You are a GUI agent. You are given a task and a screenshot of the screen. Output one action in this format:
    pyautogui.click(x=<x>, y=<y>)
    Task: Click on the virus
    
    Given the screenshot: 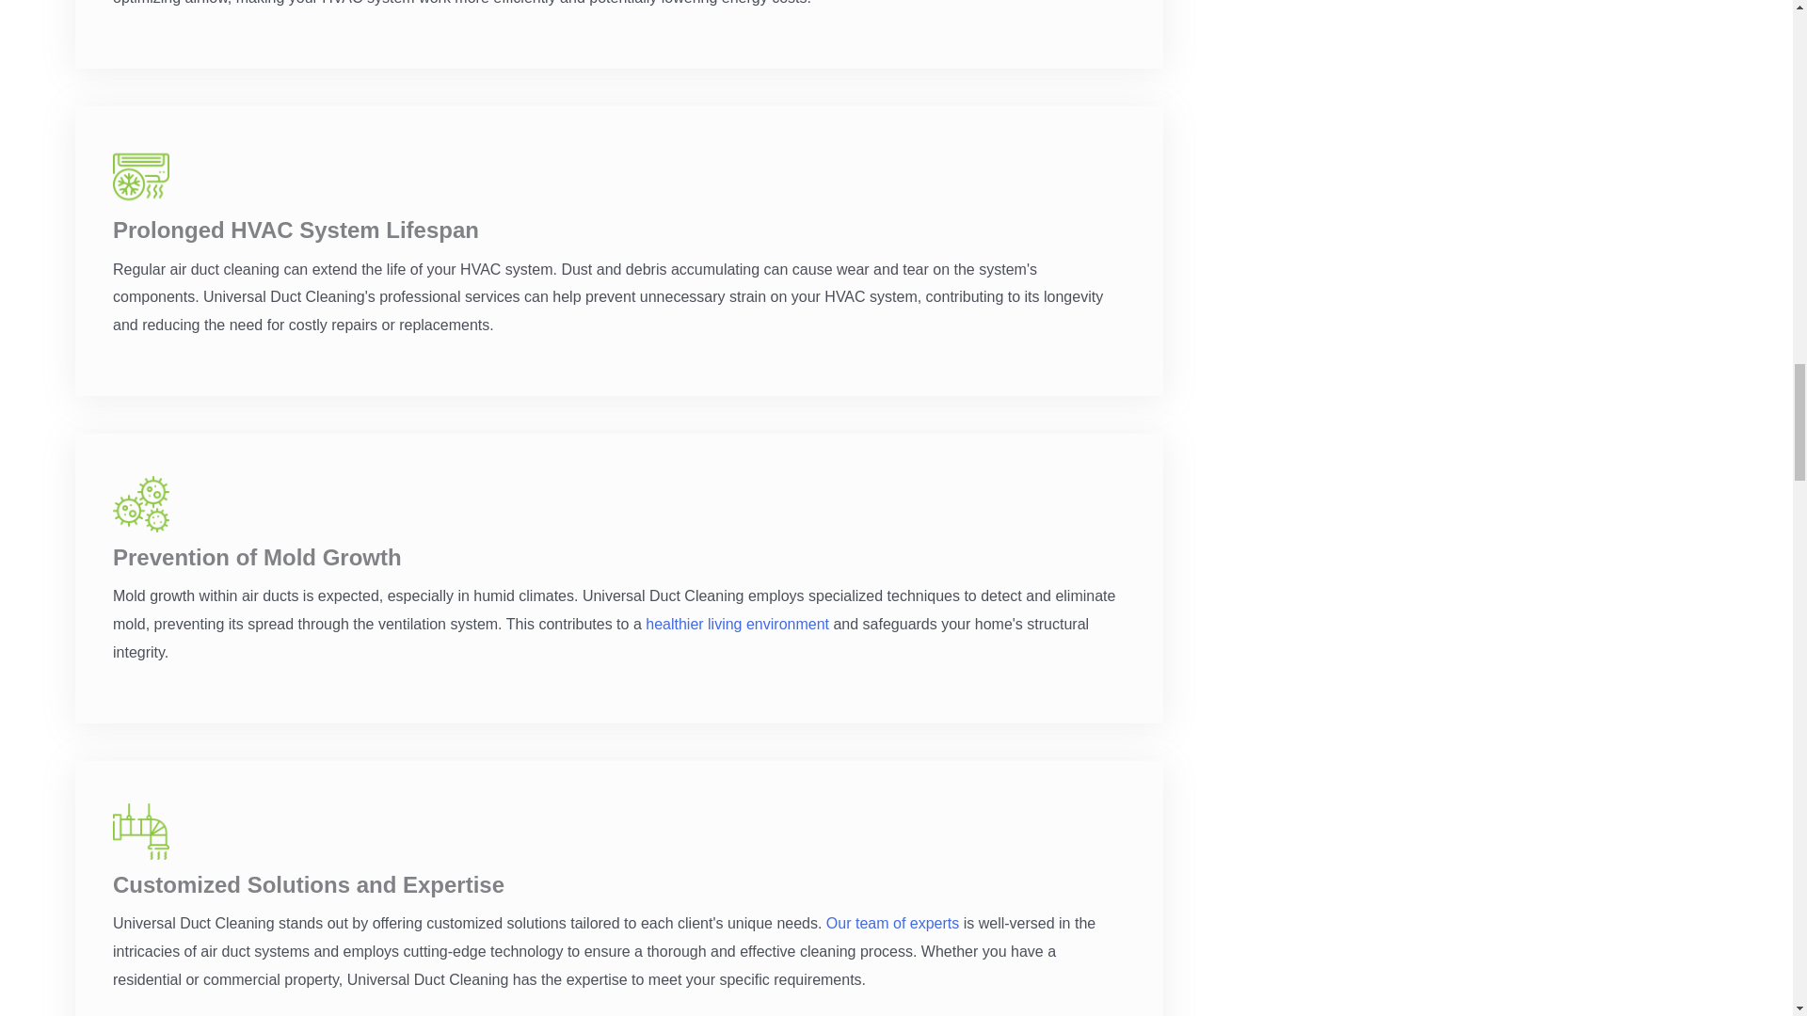 What is the action you would take?
    pyautogui.click(x=141, y=504)
    